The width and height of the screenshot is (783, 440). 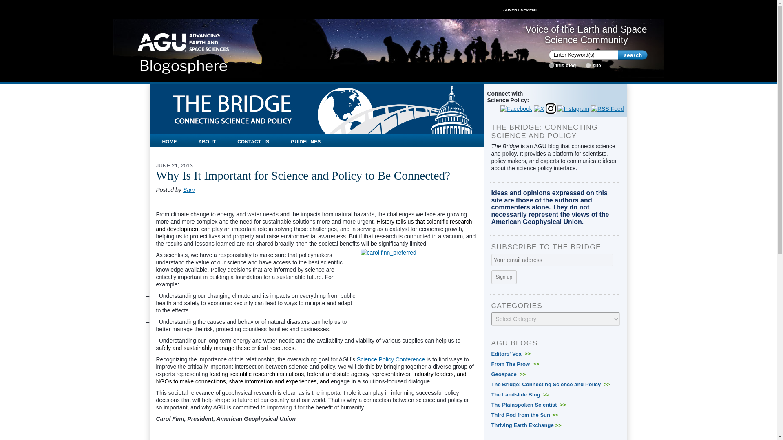 What do you see at coordinates (303, 175) in the screenshot?
I see `Why Is It Important for Science and Policy to Be Connected?` at bounding box center [303, 175].